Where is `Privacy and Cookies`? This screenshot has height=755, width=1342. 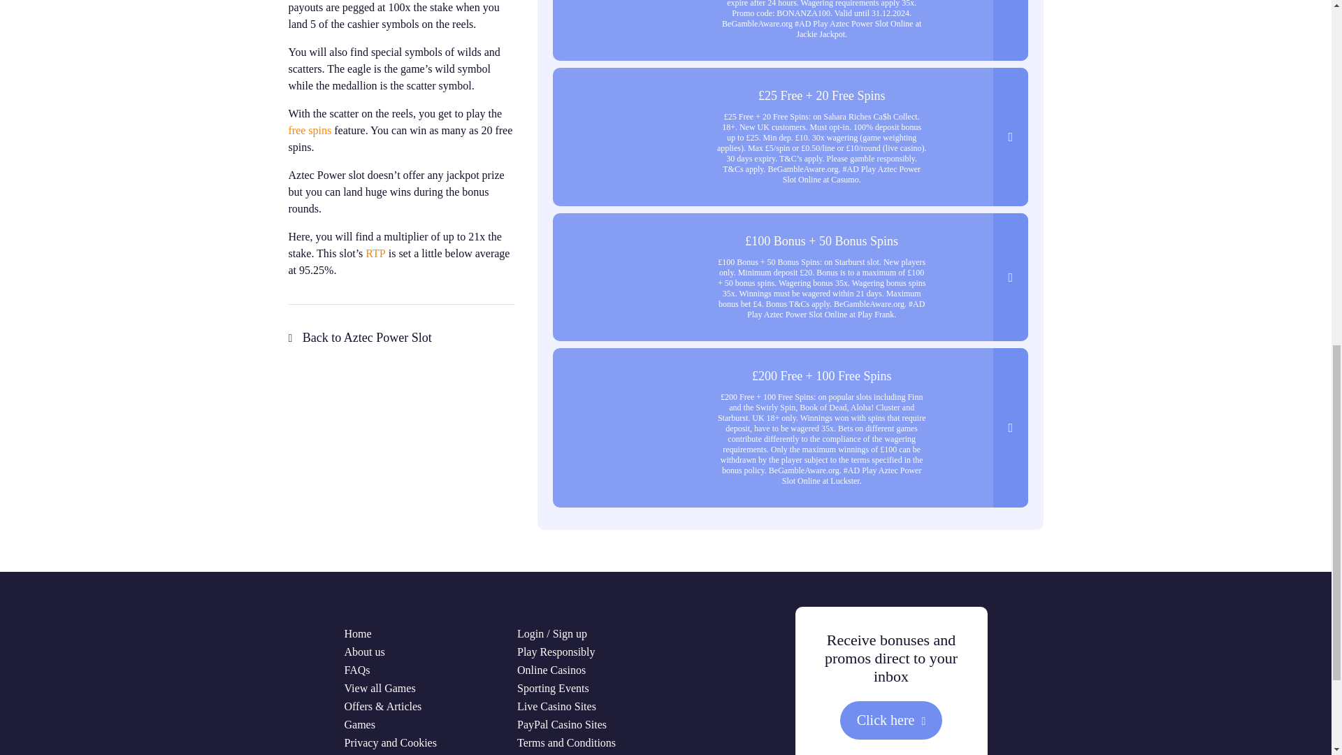
Privacy and Cookies is located at coordinates (390, 742).